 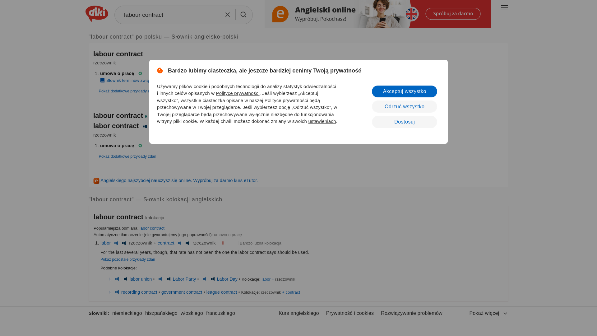 I want to click on Labor Day, so click(x=227, y=279).